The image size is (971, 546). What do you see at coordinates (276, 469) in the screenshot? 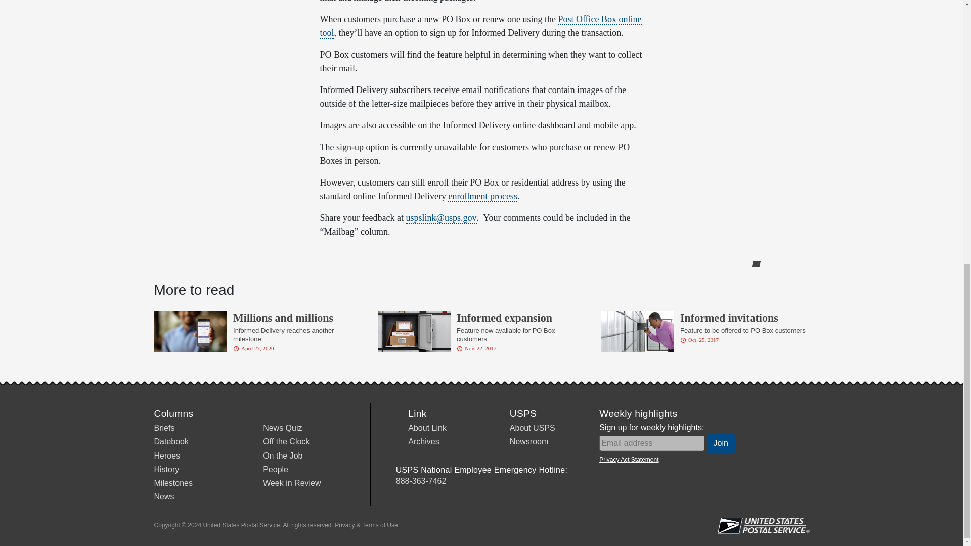
I see `People` at bounding box center [276, 469].